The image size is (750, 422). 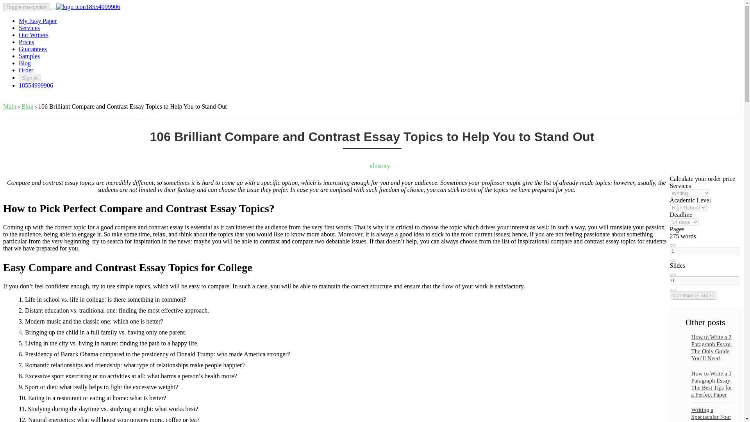 What do you see at coordinates (693, 295) in the screenshot?
I see `Continue to order` at bounding box center [693, 295].